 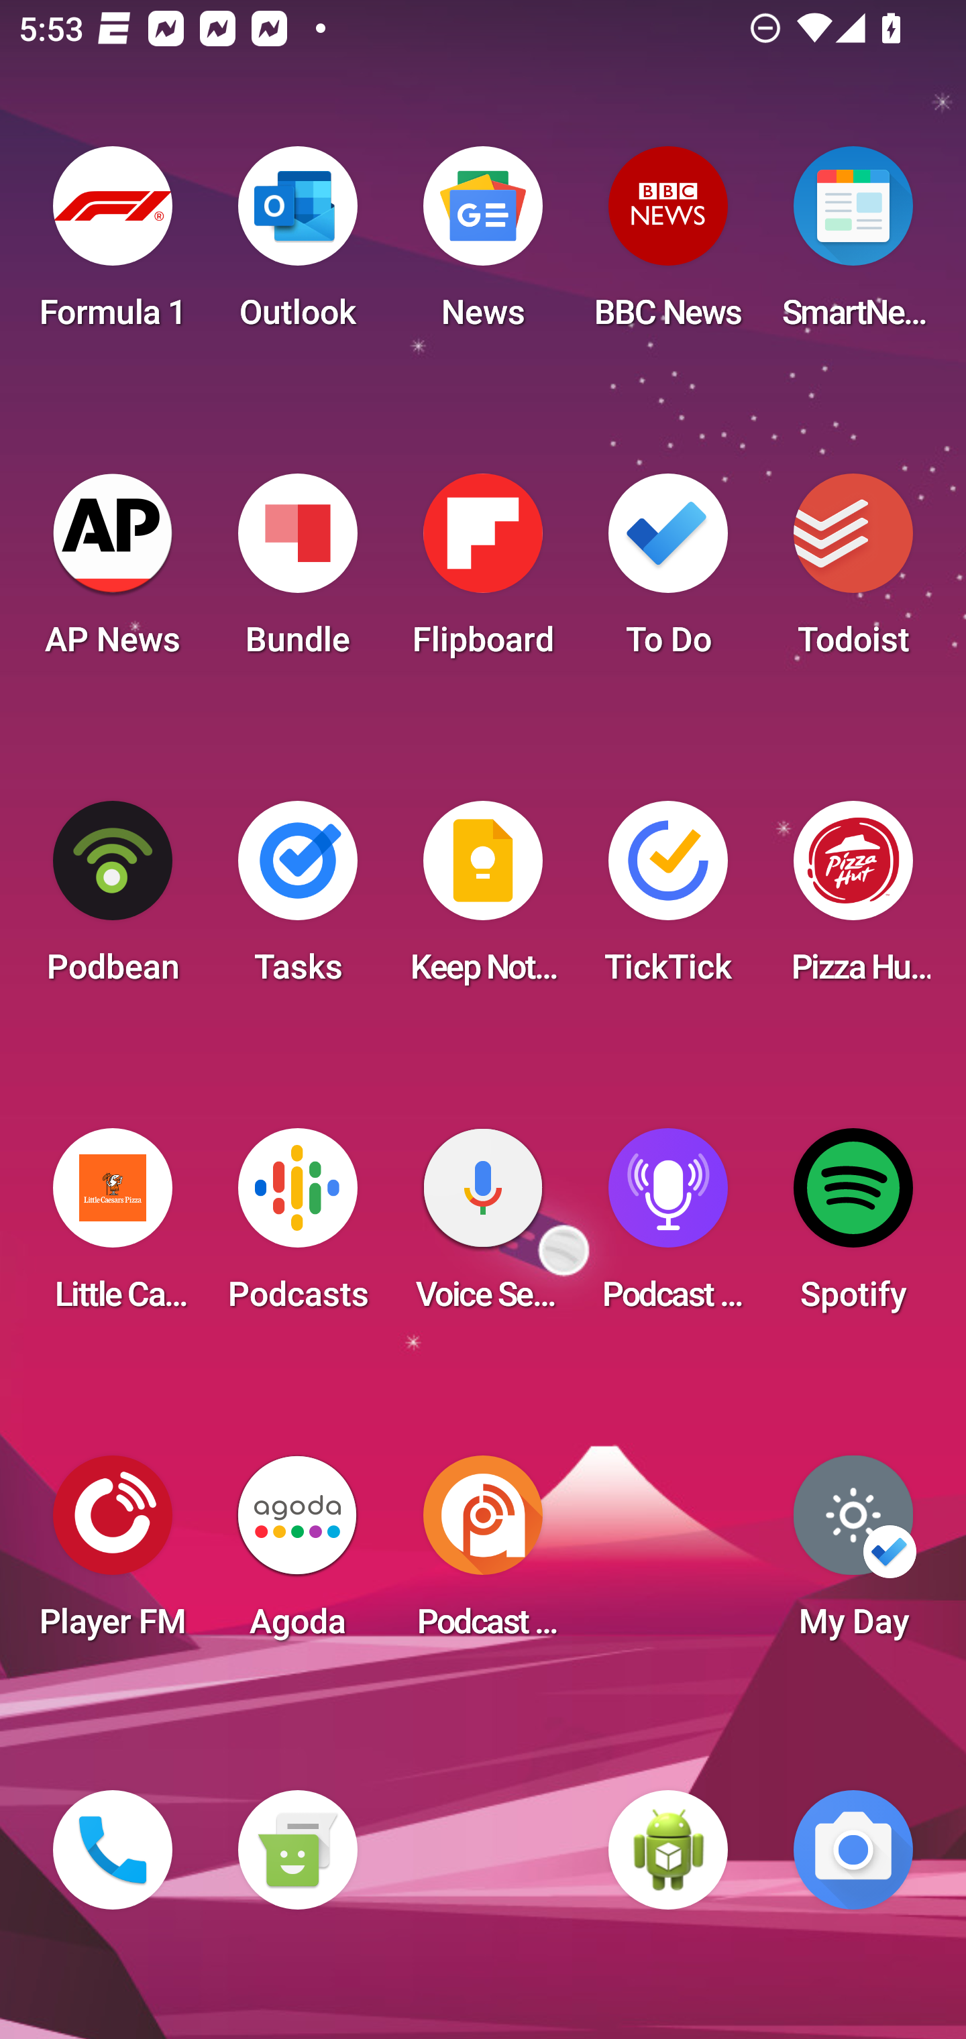 I want to click on To Do, so click(x=668, y=573).